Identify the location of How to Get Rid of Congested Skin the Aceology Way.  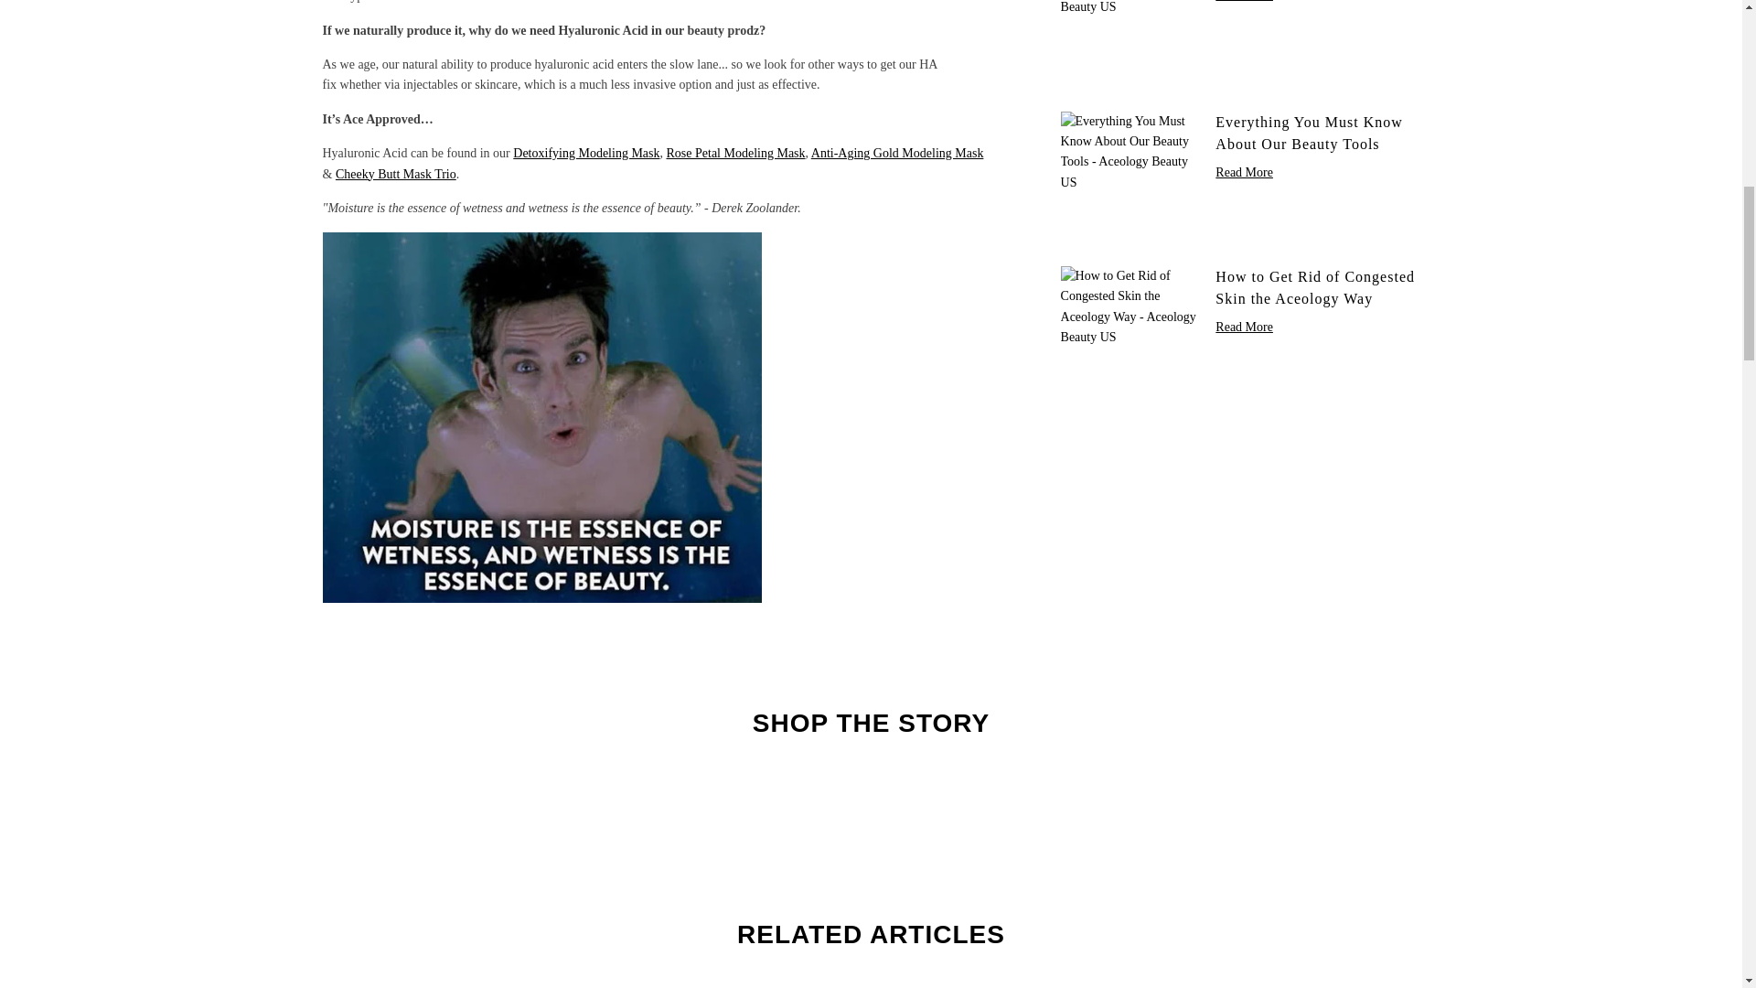
(1129, 330).